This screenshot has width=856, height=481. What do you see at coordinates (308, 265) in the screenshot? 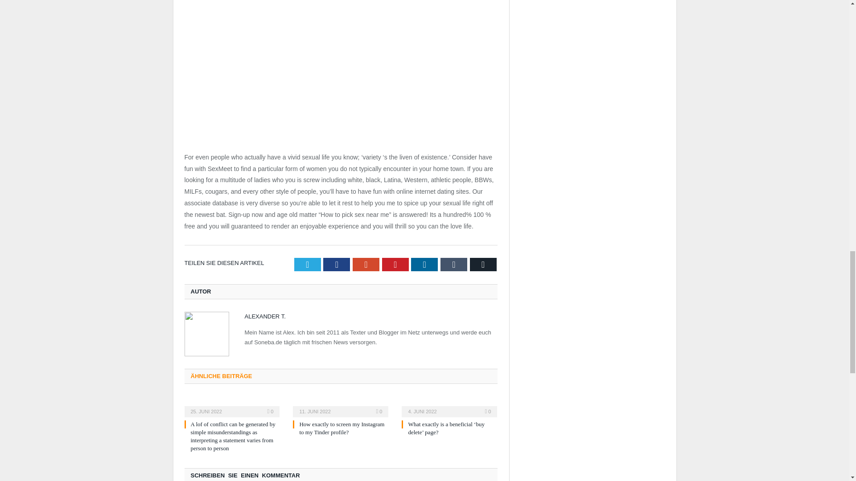
I see `Twitter` at bounding box center [308, 265].